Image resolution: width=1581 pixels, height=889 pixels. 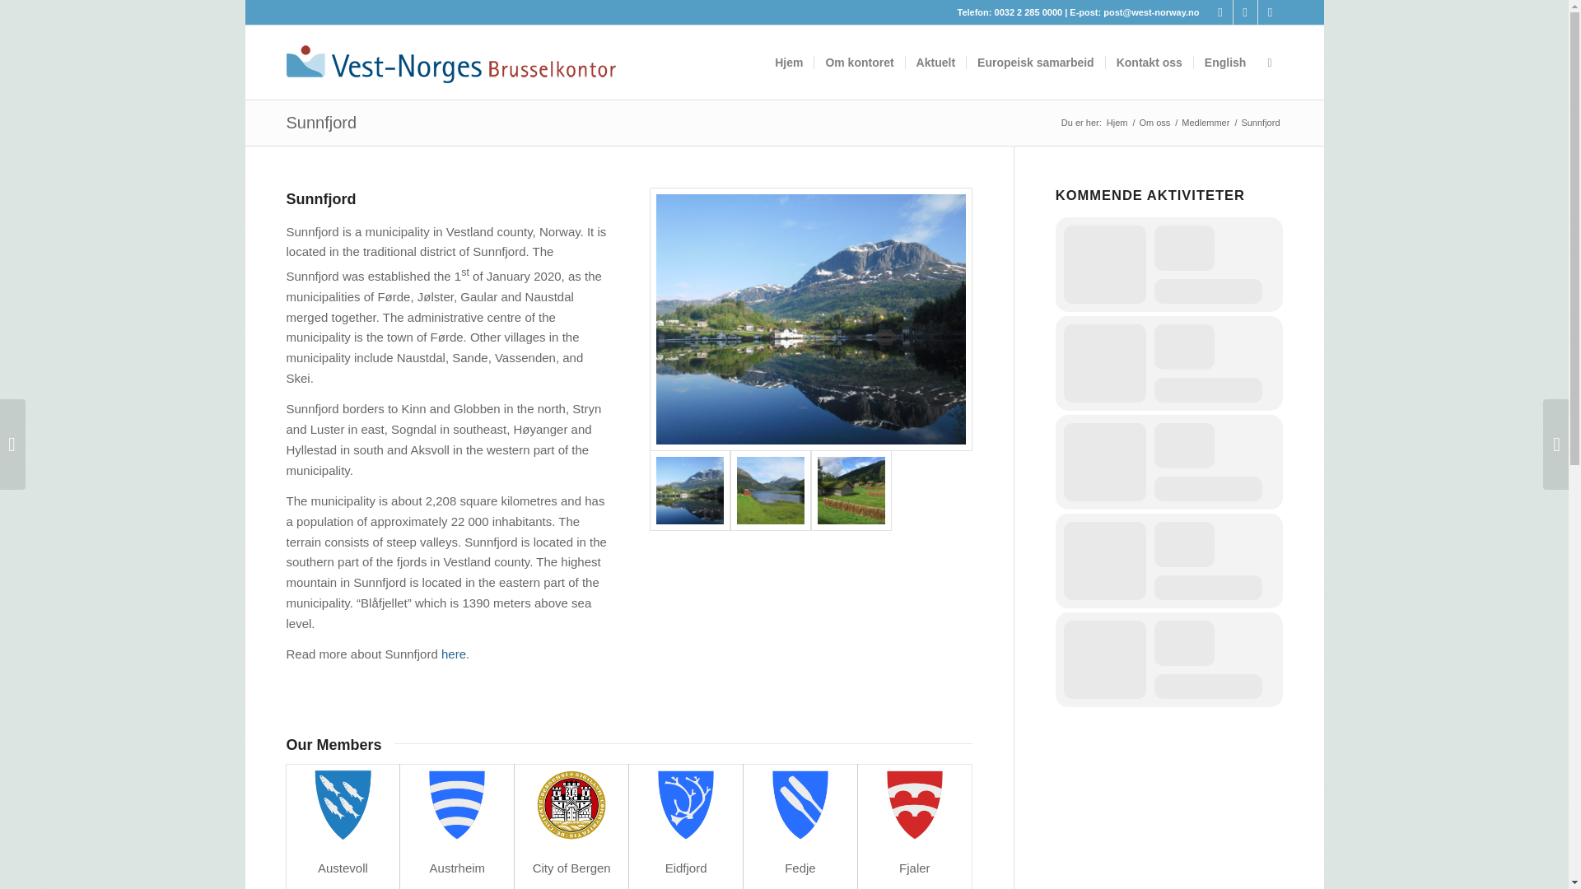 I want to click on here, so click(x=453, y=654).